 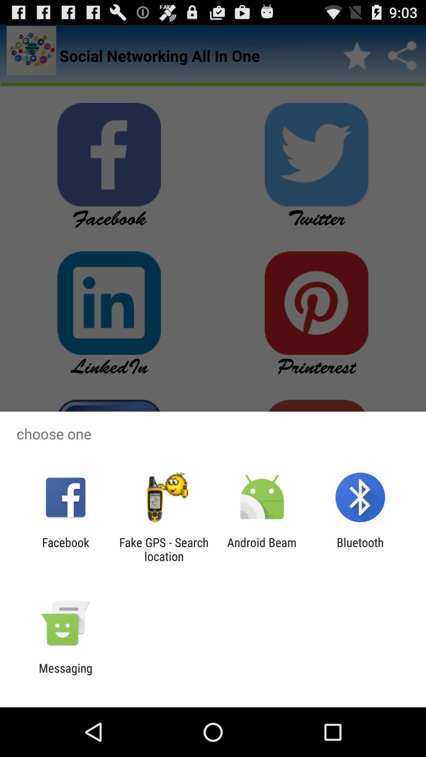 I want to click on choose icon to the left of the android beam item, so click(x=164, y=549).